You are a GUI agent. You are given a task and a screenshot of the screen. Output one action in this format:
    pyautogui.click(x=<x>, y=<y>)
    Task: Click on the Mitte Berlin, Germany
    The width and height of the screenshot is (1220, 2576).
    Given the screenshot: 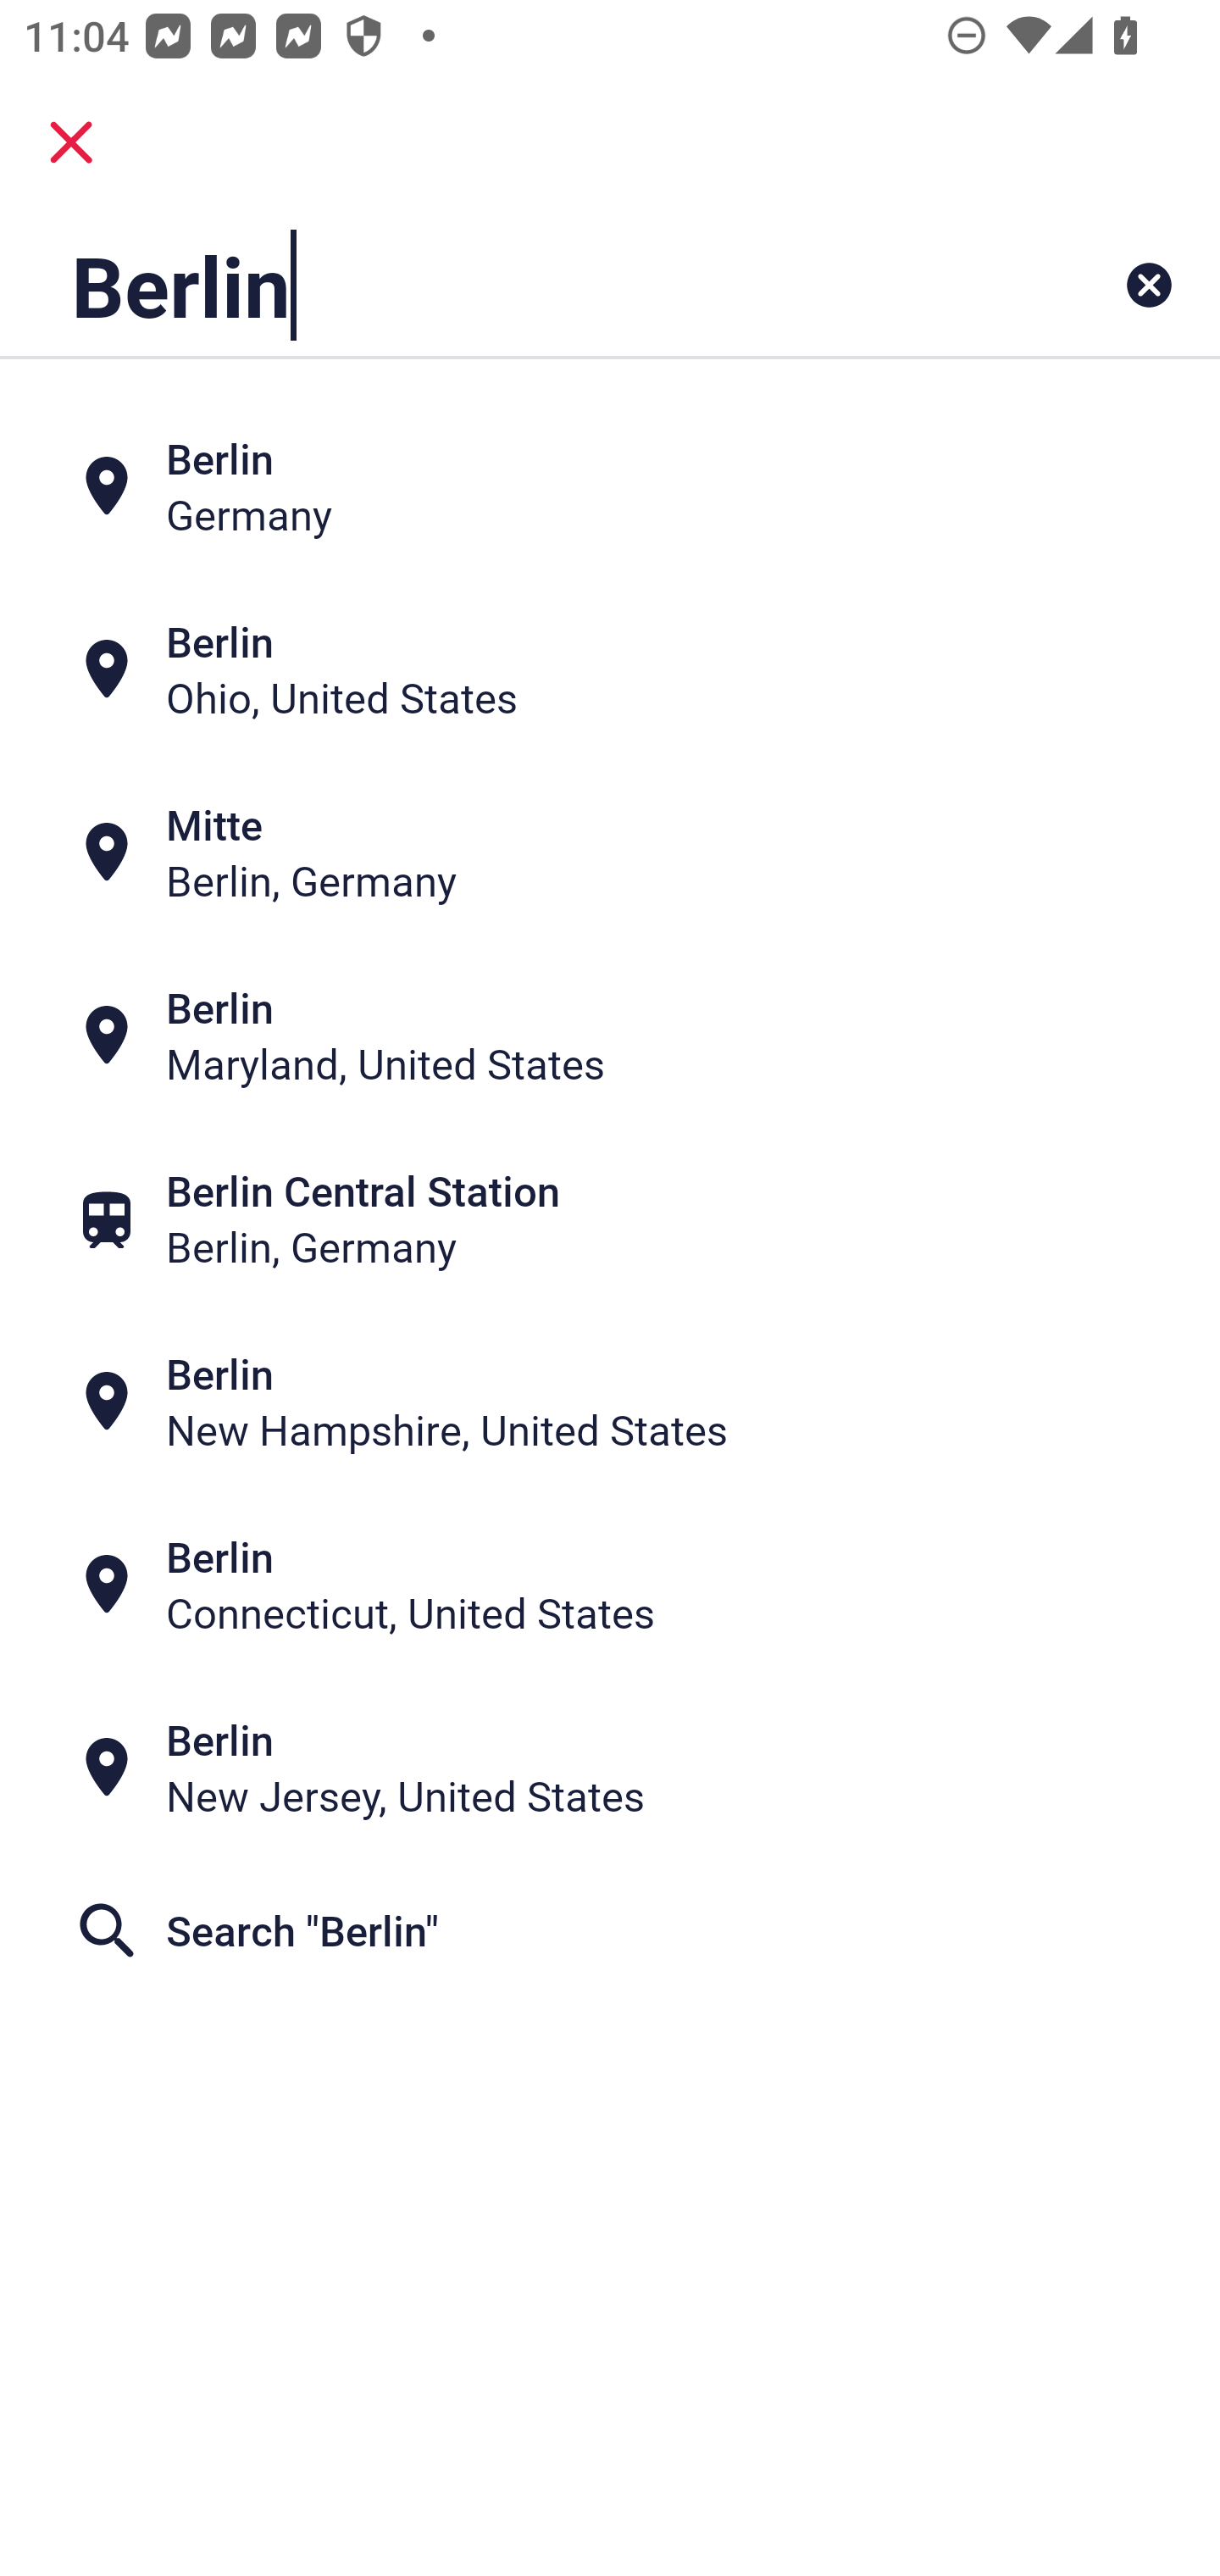 What is the action you would take?
    pyautogui.click(x=610, y=851)
    